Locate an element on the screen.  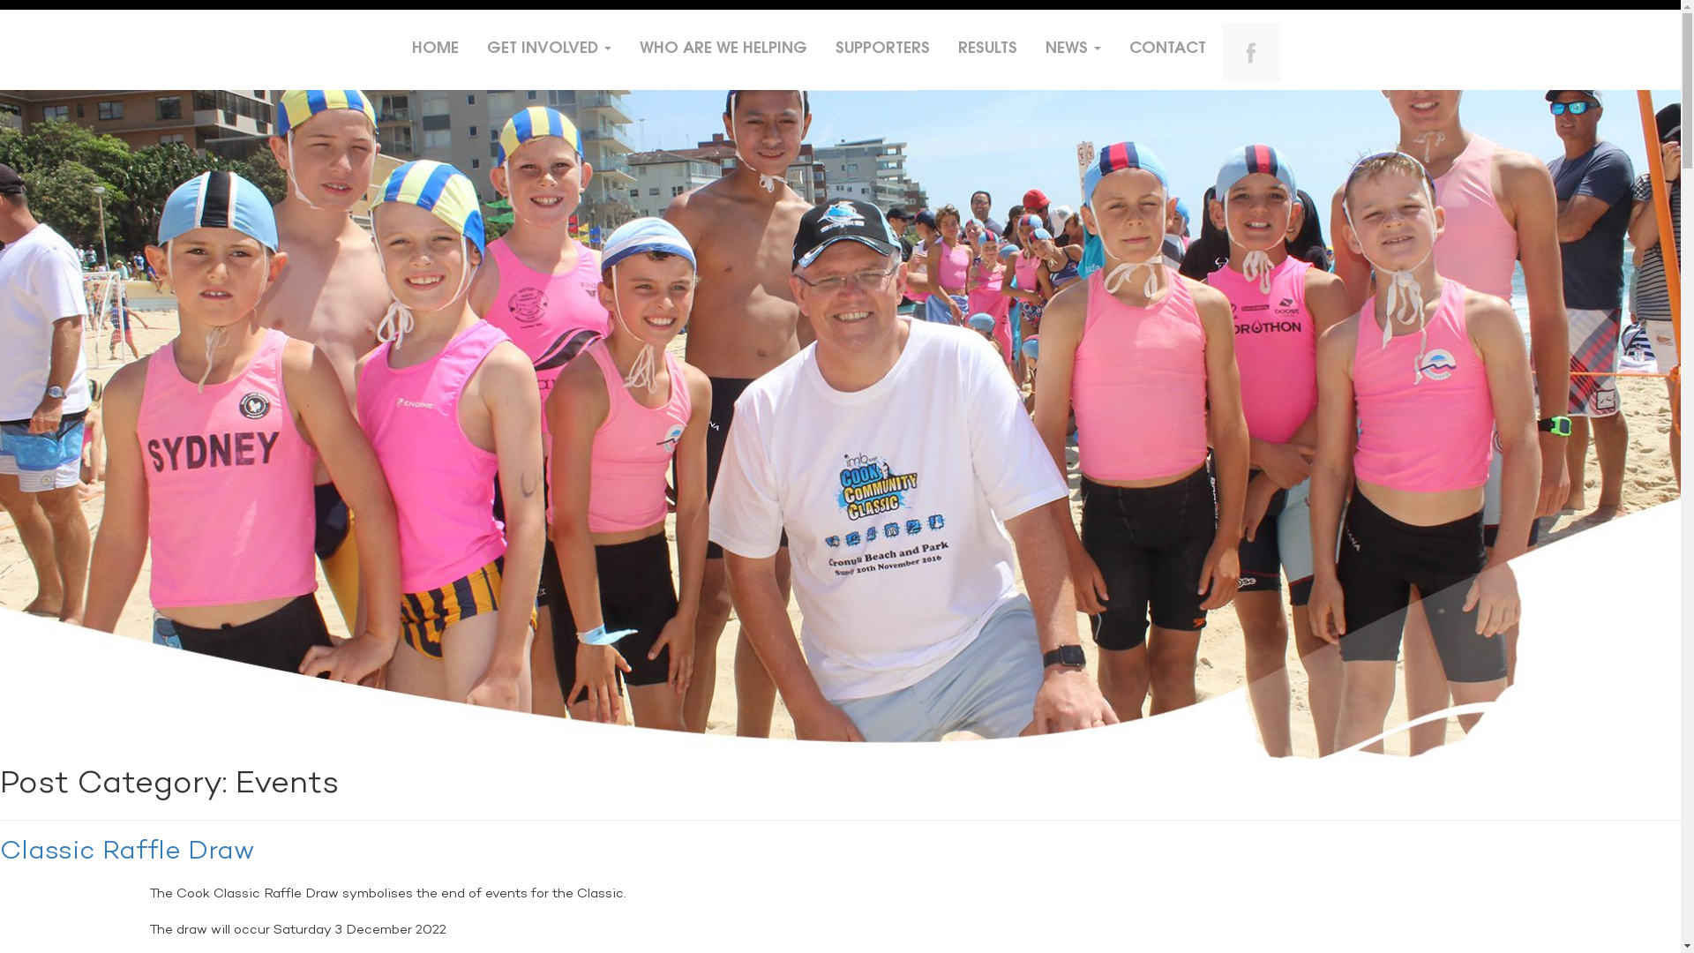
SUPPORTERS is located at coordinates (882, 49).